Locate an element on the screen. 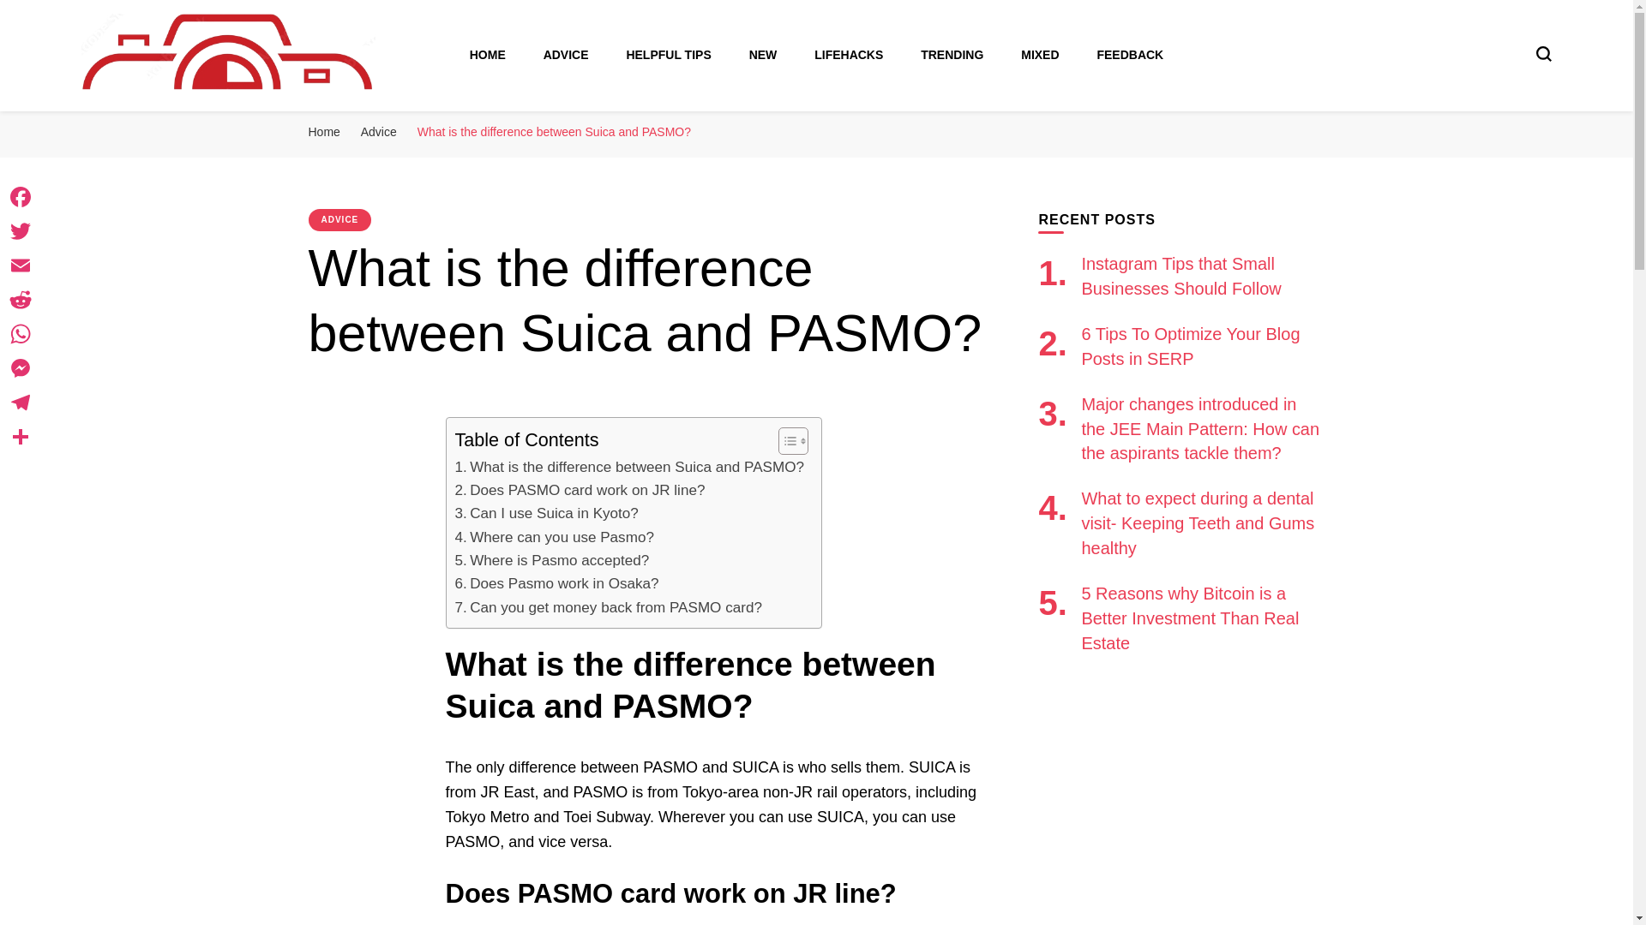 The image size is (1646, 925). What is the difference between Suica and PASMO? is located at coordinates (629, 468).